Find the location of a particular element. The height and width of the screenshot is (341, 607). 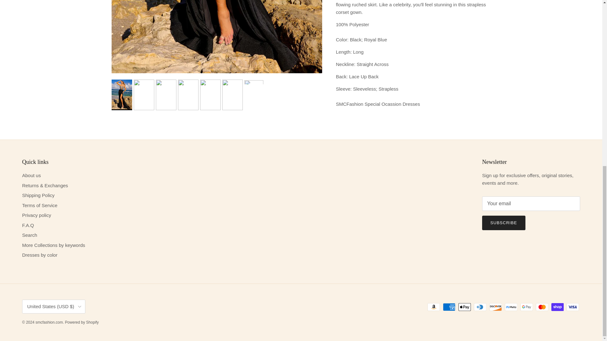

Shop Pay is located at coordinates (557, 307).